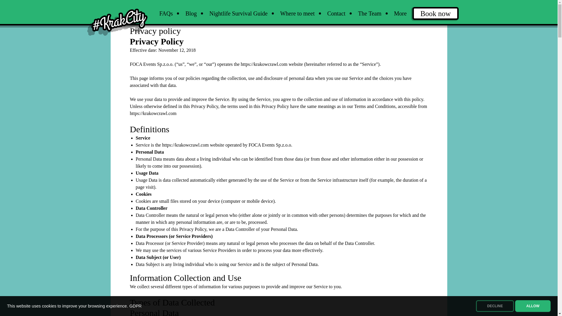 Image resolution: width=562 pixels, height=316 pixels. Describe the element at coordinates (297, 13) in the screenshot. I see `Where to meet` at that location.